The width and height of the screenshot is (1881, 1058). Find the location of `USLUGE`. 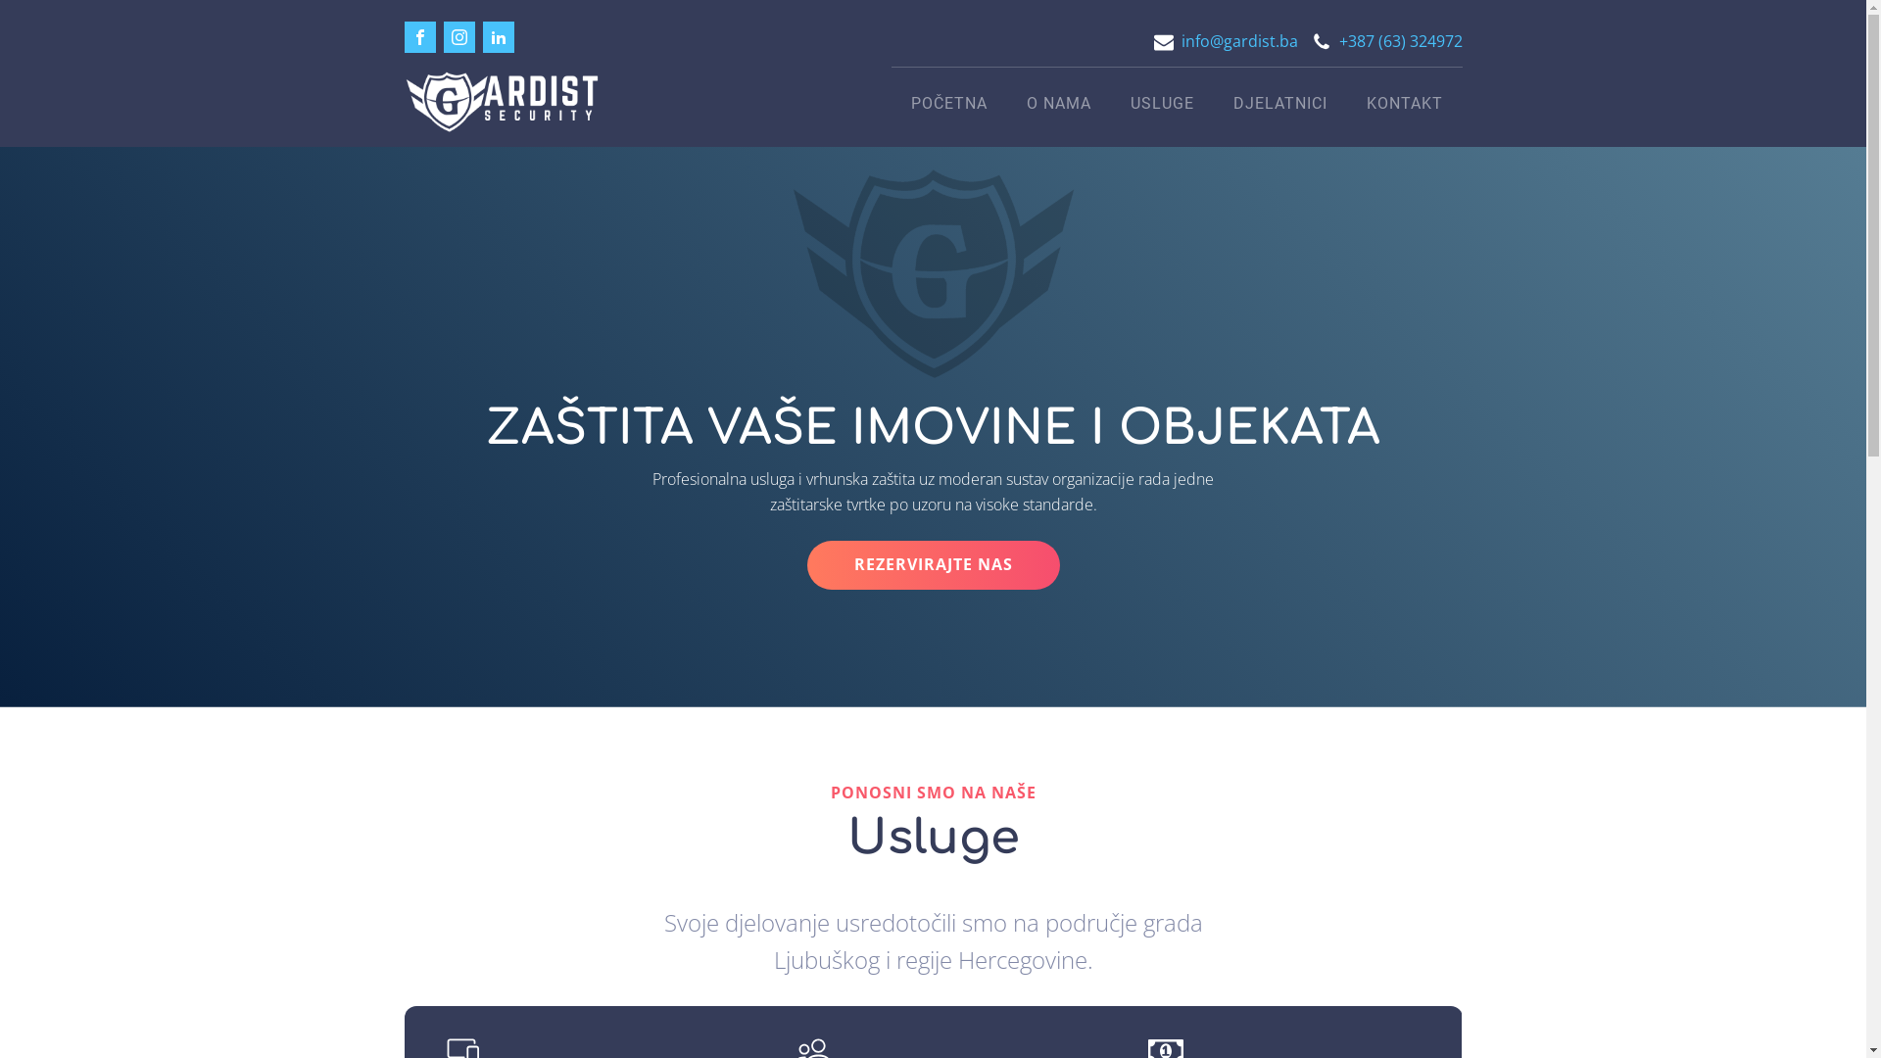

USLUGE is located at coordinates (1162, 104).